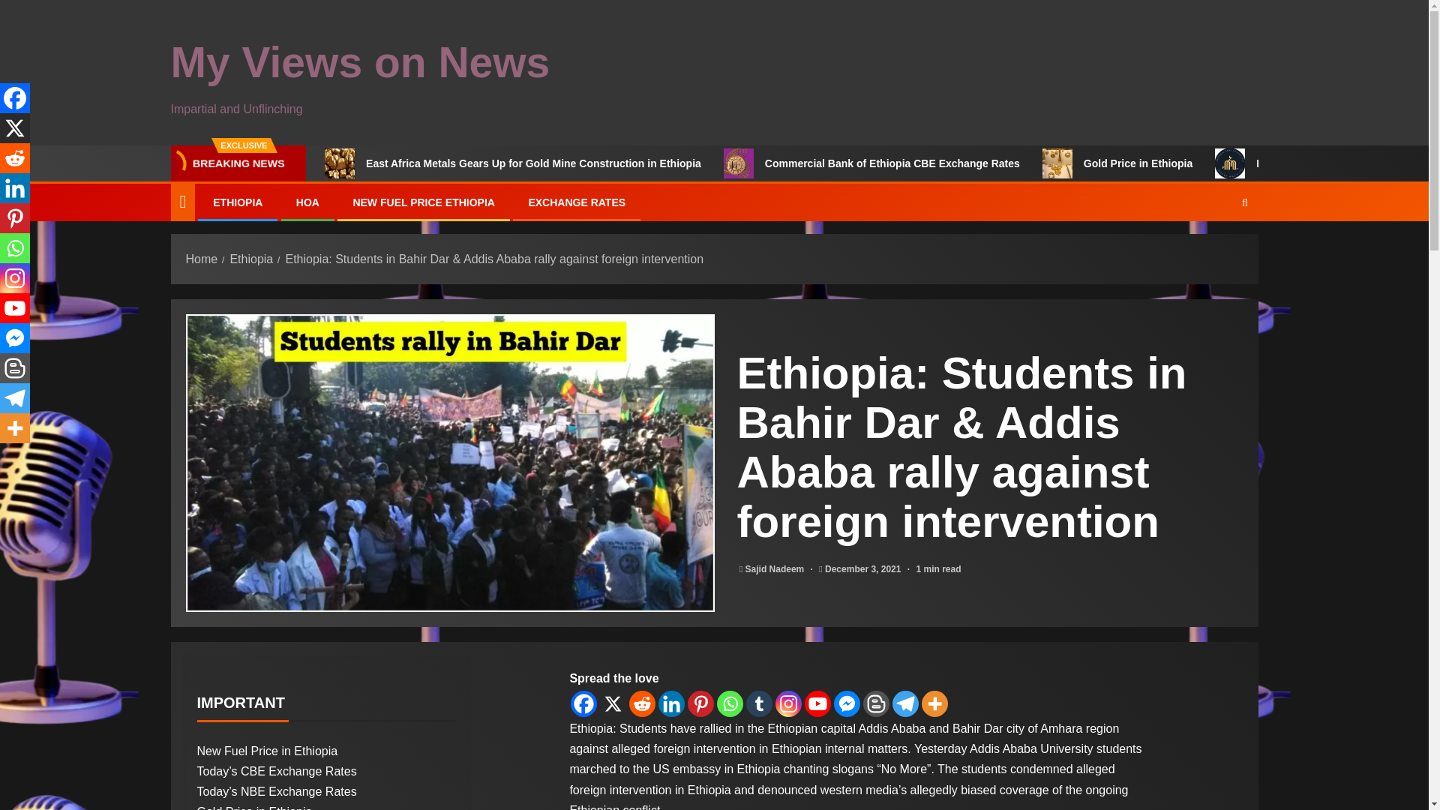  What do you see at coordinates (700, 703) in the screenshot?
I see `Pinterest` at bounding box center [700, 703].